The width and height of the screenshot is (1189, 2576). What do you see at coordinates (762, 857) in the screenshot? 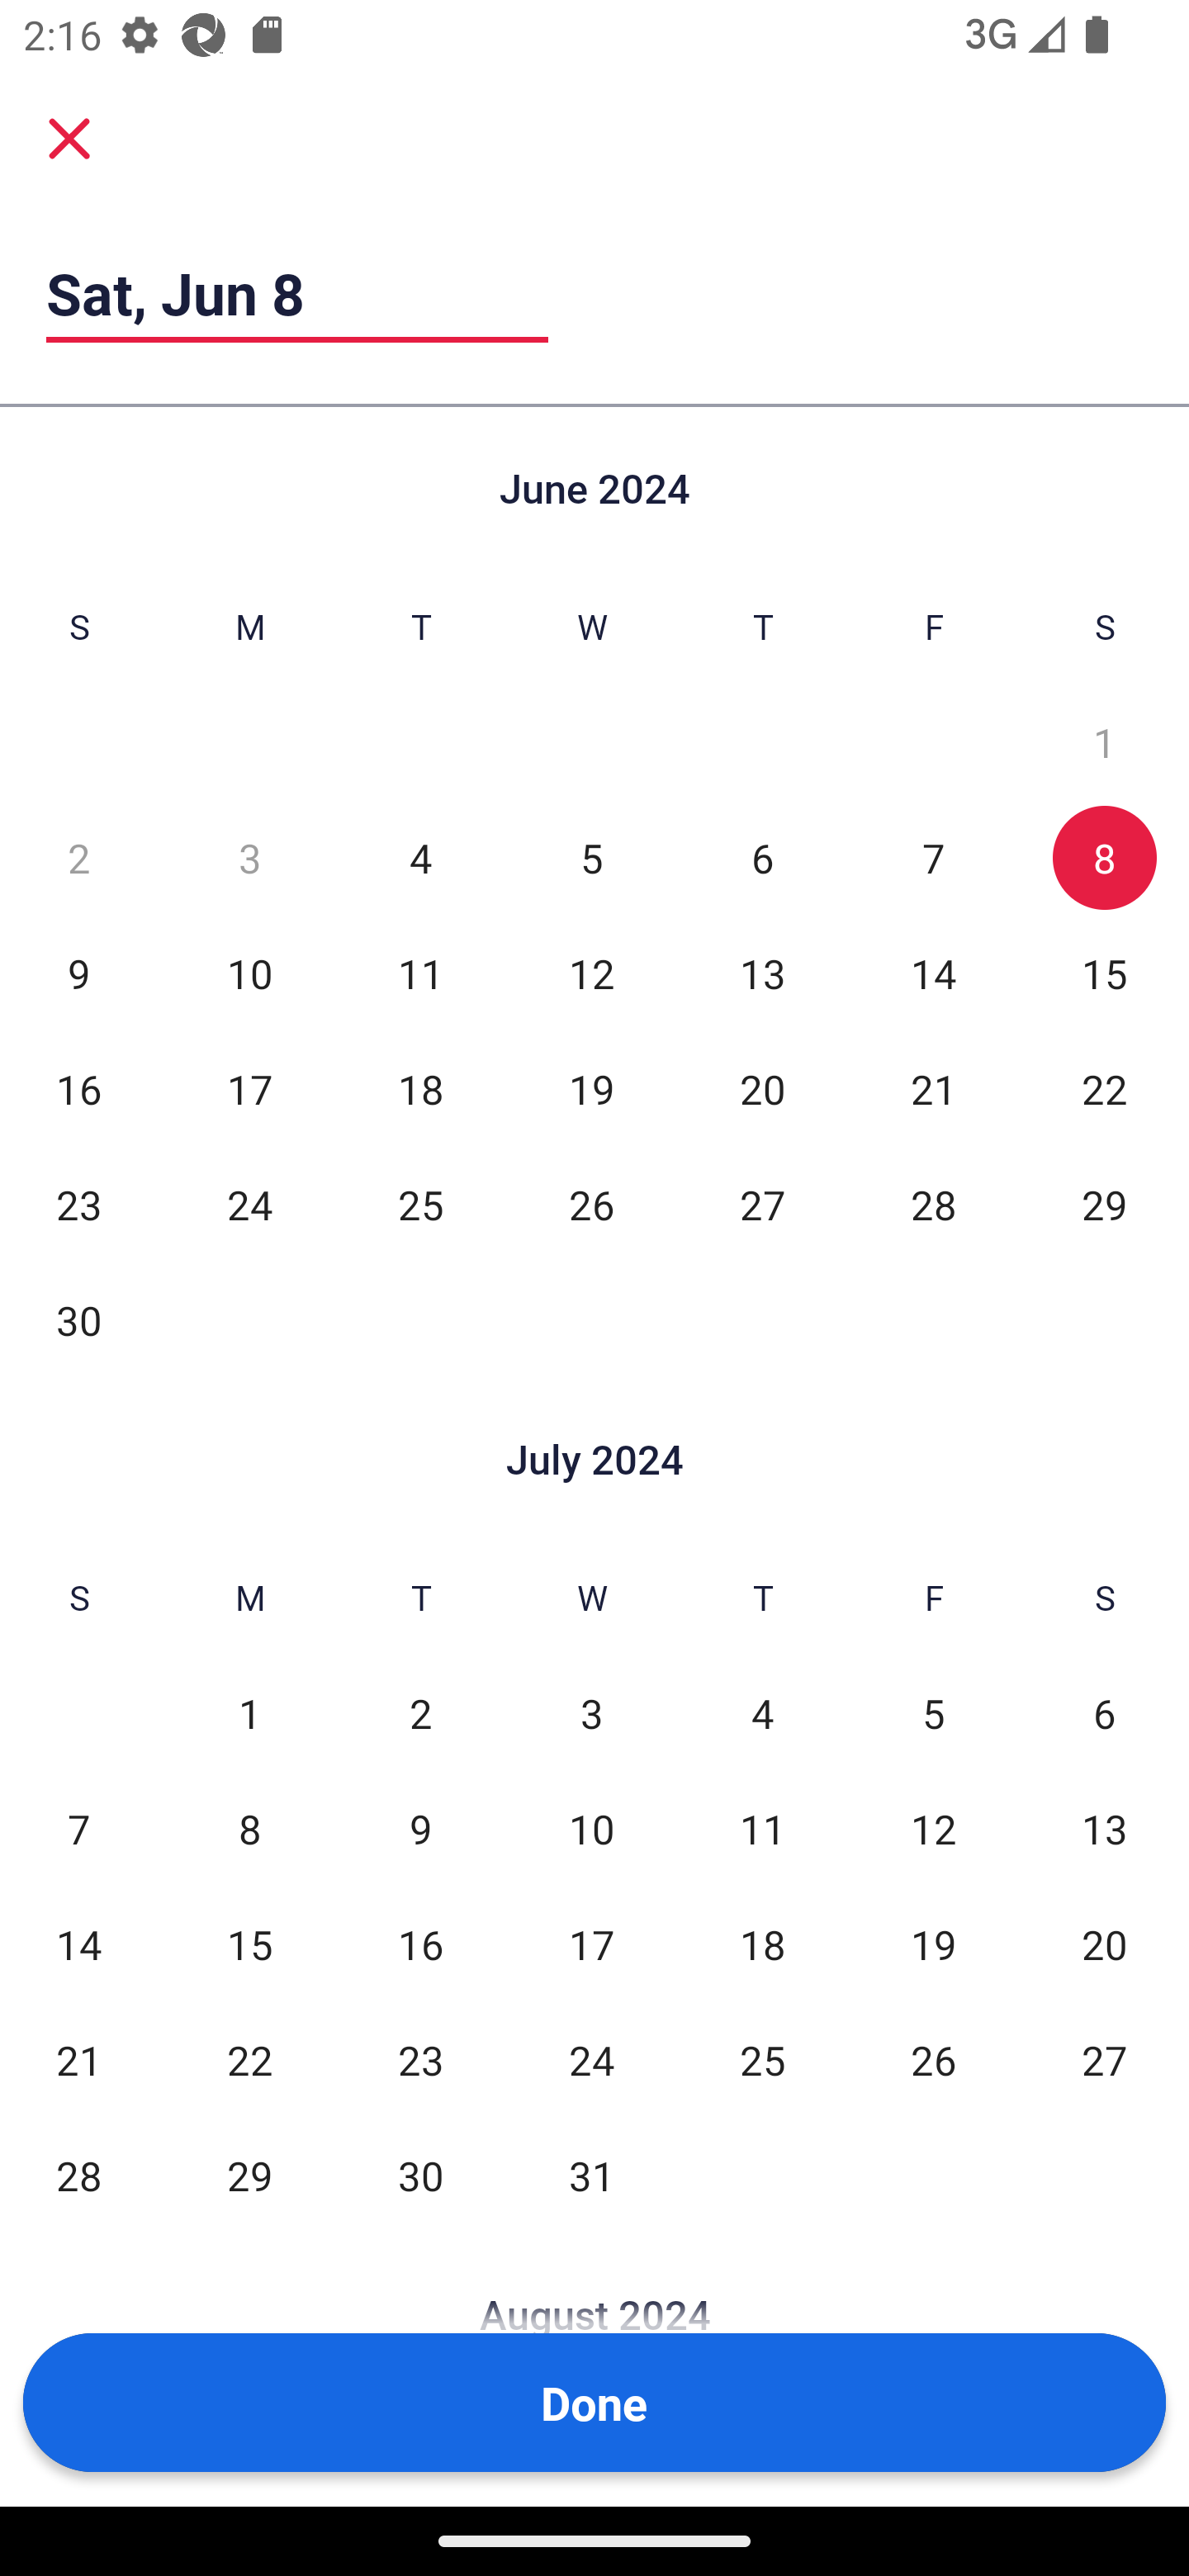
I see `6 Thu, Jun 6, Not Selected` at bounding box center [762, 857].